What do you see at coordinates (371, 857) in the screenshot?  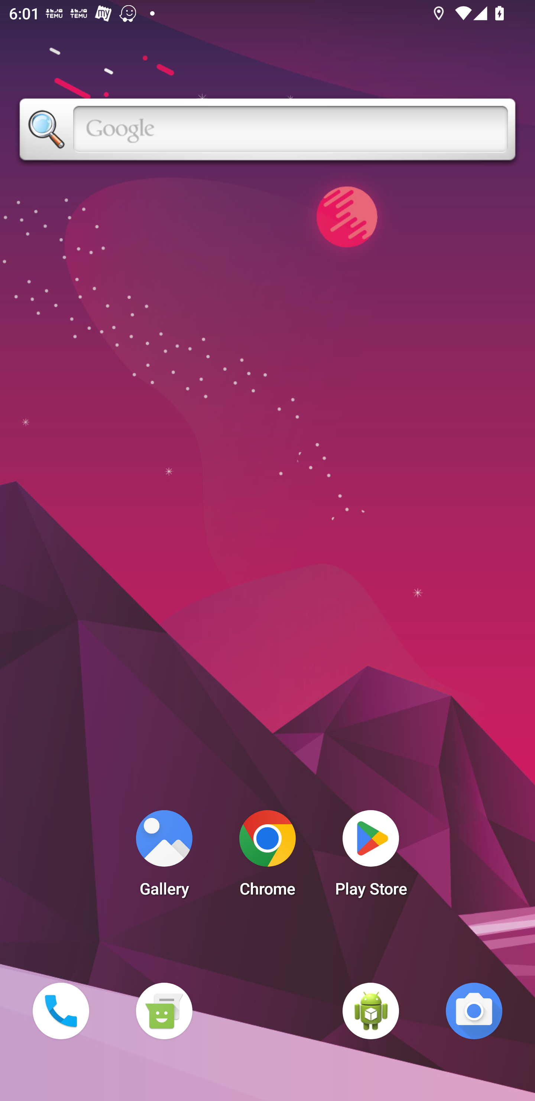 I see `Play Store` at bounding box center [371, 857].